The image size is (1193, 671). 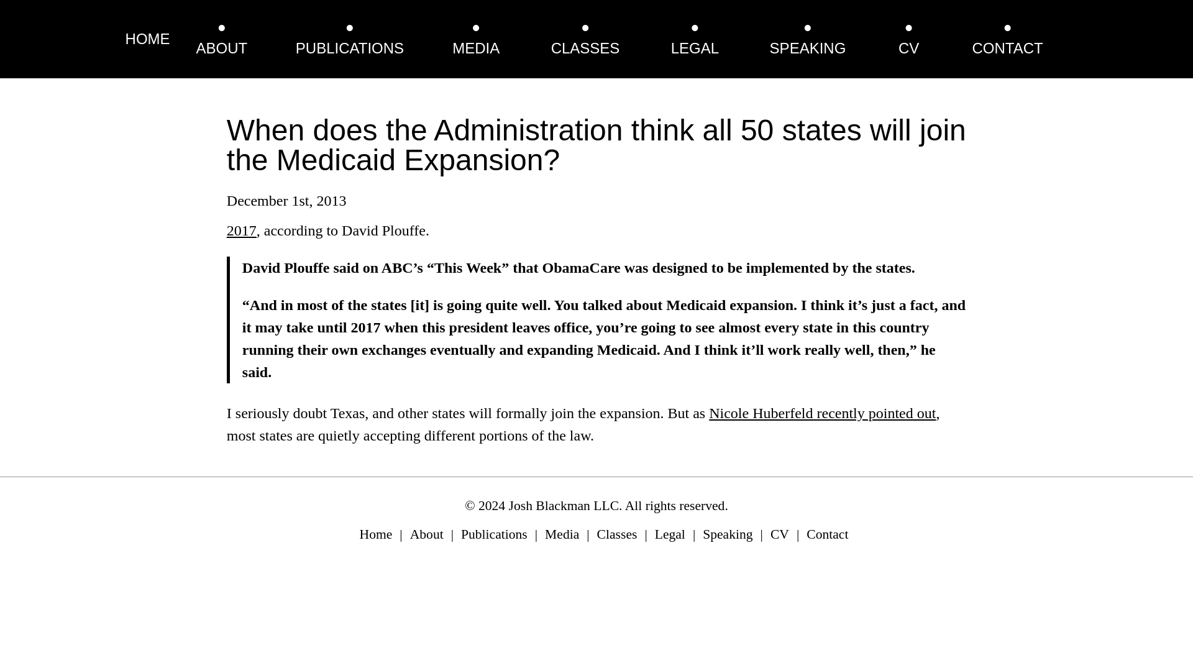 I want to click on CONTACT, so click(x=1007, y=48).